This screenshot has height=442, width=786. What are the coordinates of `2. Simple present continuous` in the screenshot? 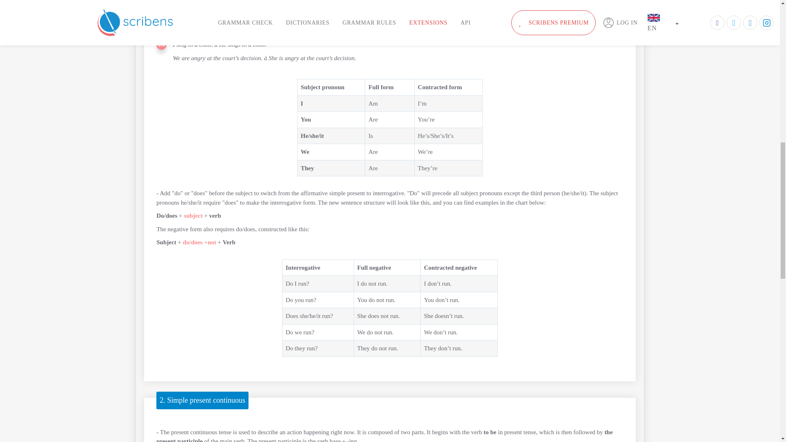 It's located at (202, 400).